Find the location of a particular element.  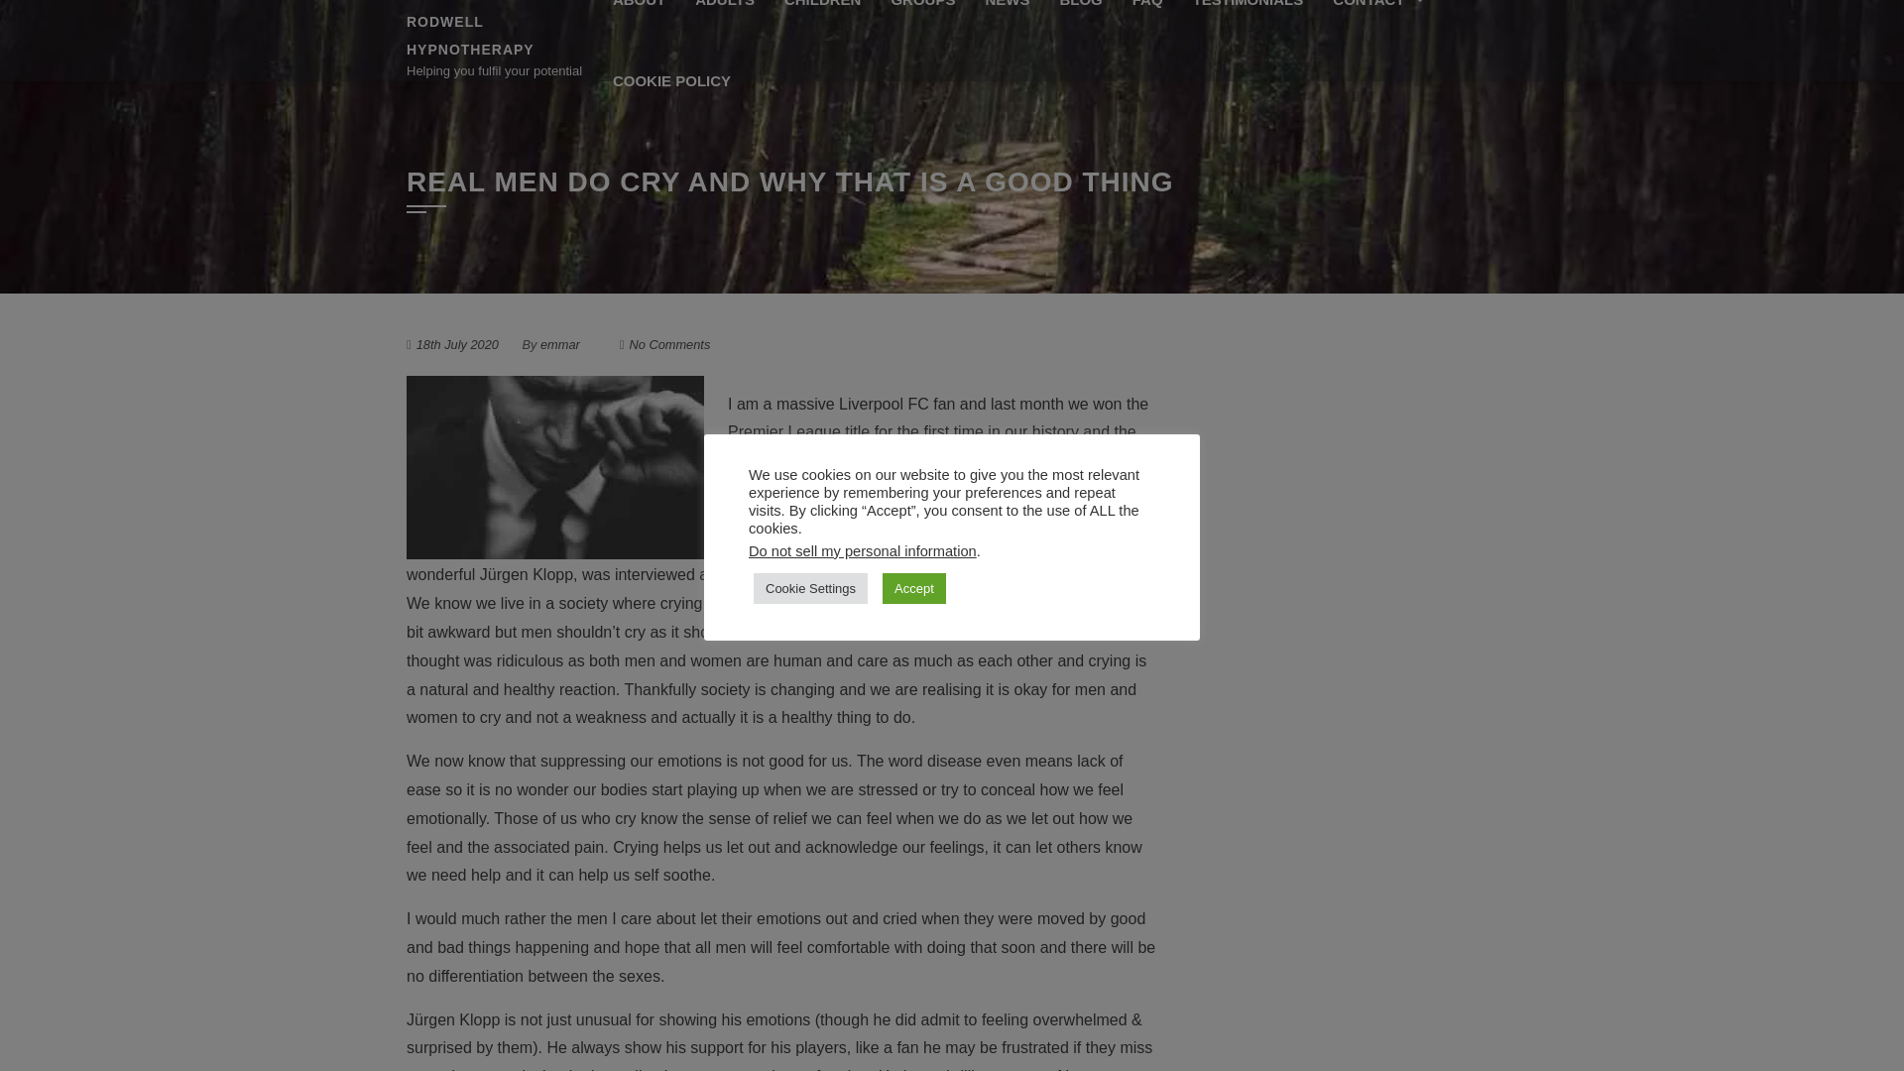

emmar is located at coordinates (560, 345).